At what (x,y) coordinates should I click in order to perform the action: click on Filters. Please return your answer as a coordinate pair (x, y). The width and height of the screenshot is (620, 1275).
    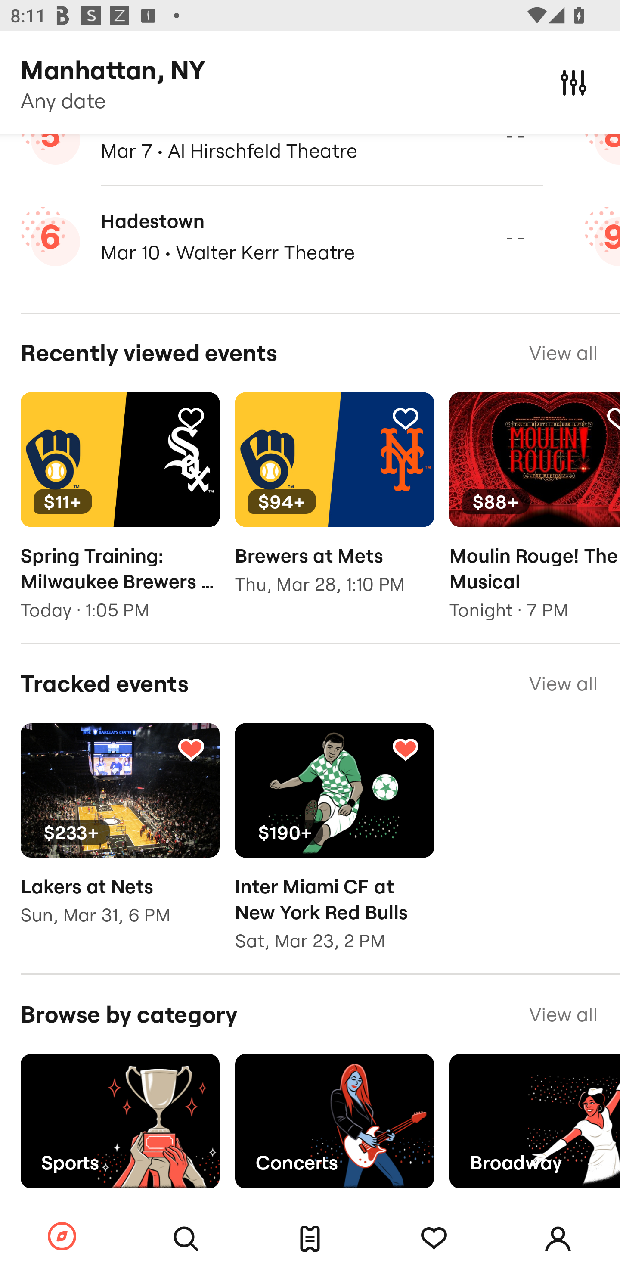
    Looking at the image, I should click on (573, 82).